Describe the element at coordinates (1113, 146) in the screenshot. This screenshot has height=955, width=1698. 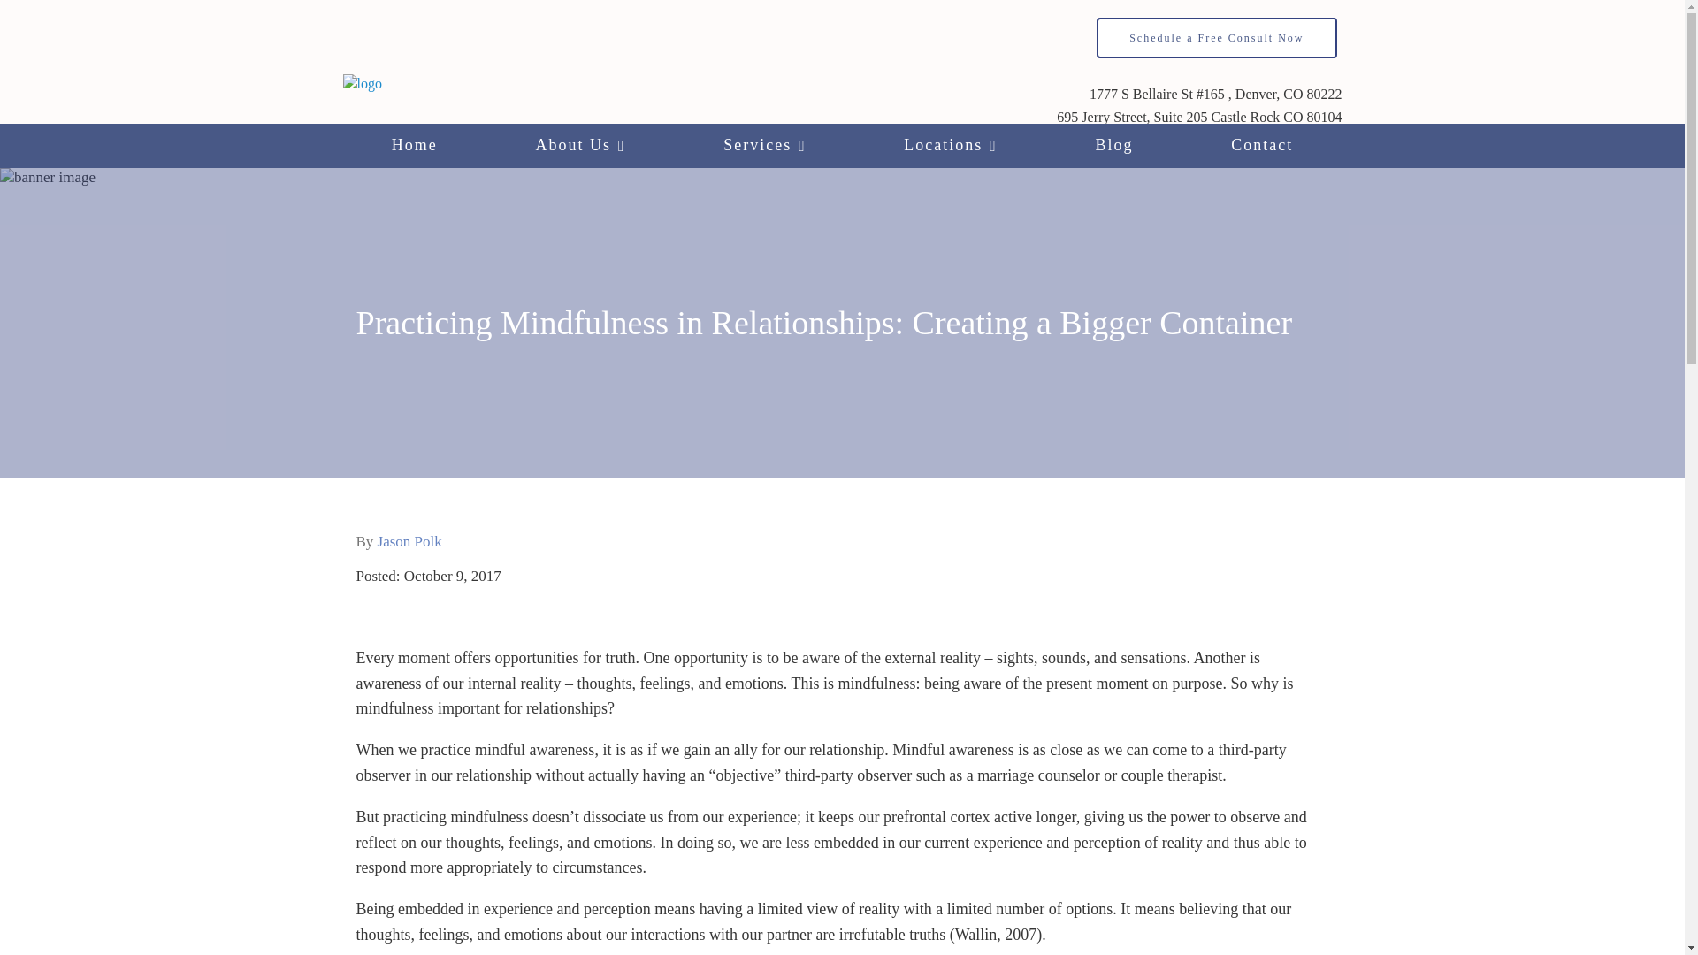
I see `Blog` at that location.